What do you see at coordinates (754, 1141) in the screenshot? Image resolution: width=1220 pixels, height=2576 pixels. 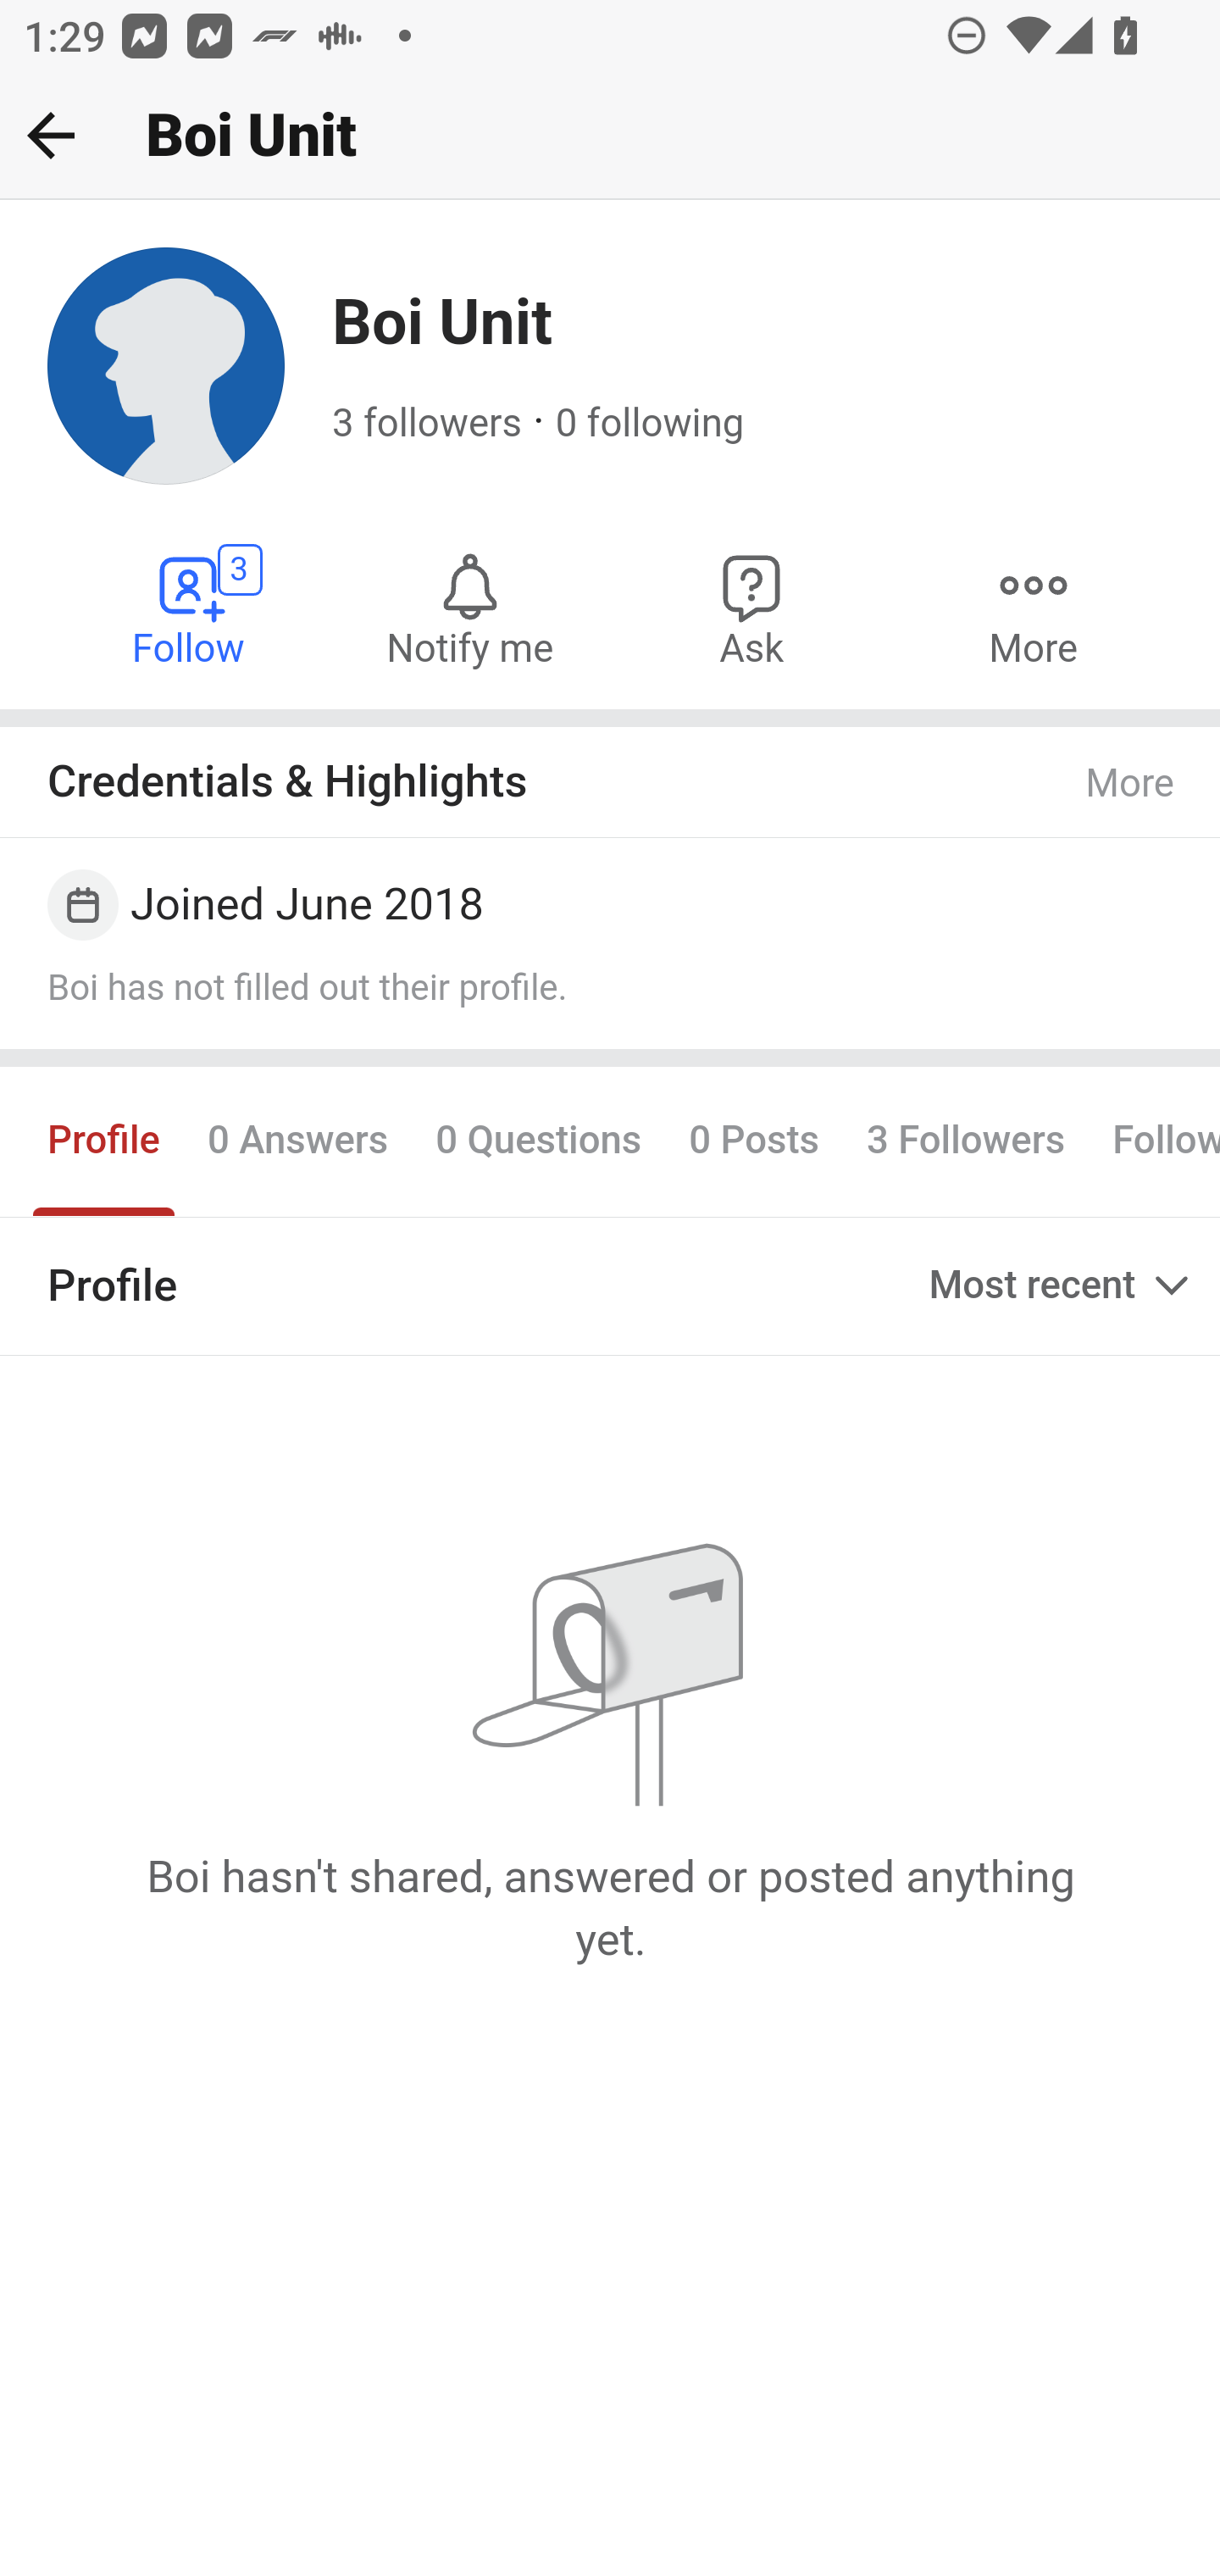 I see `0 Posts` at bounding box center [754, 1141].